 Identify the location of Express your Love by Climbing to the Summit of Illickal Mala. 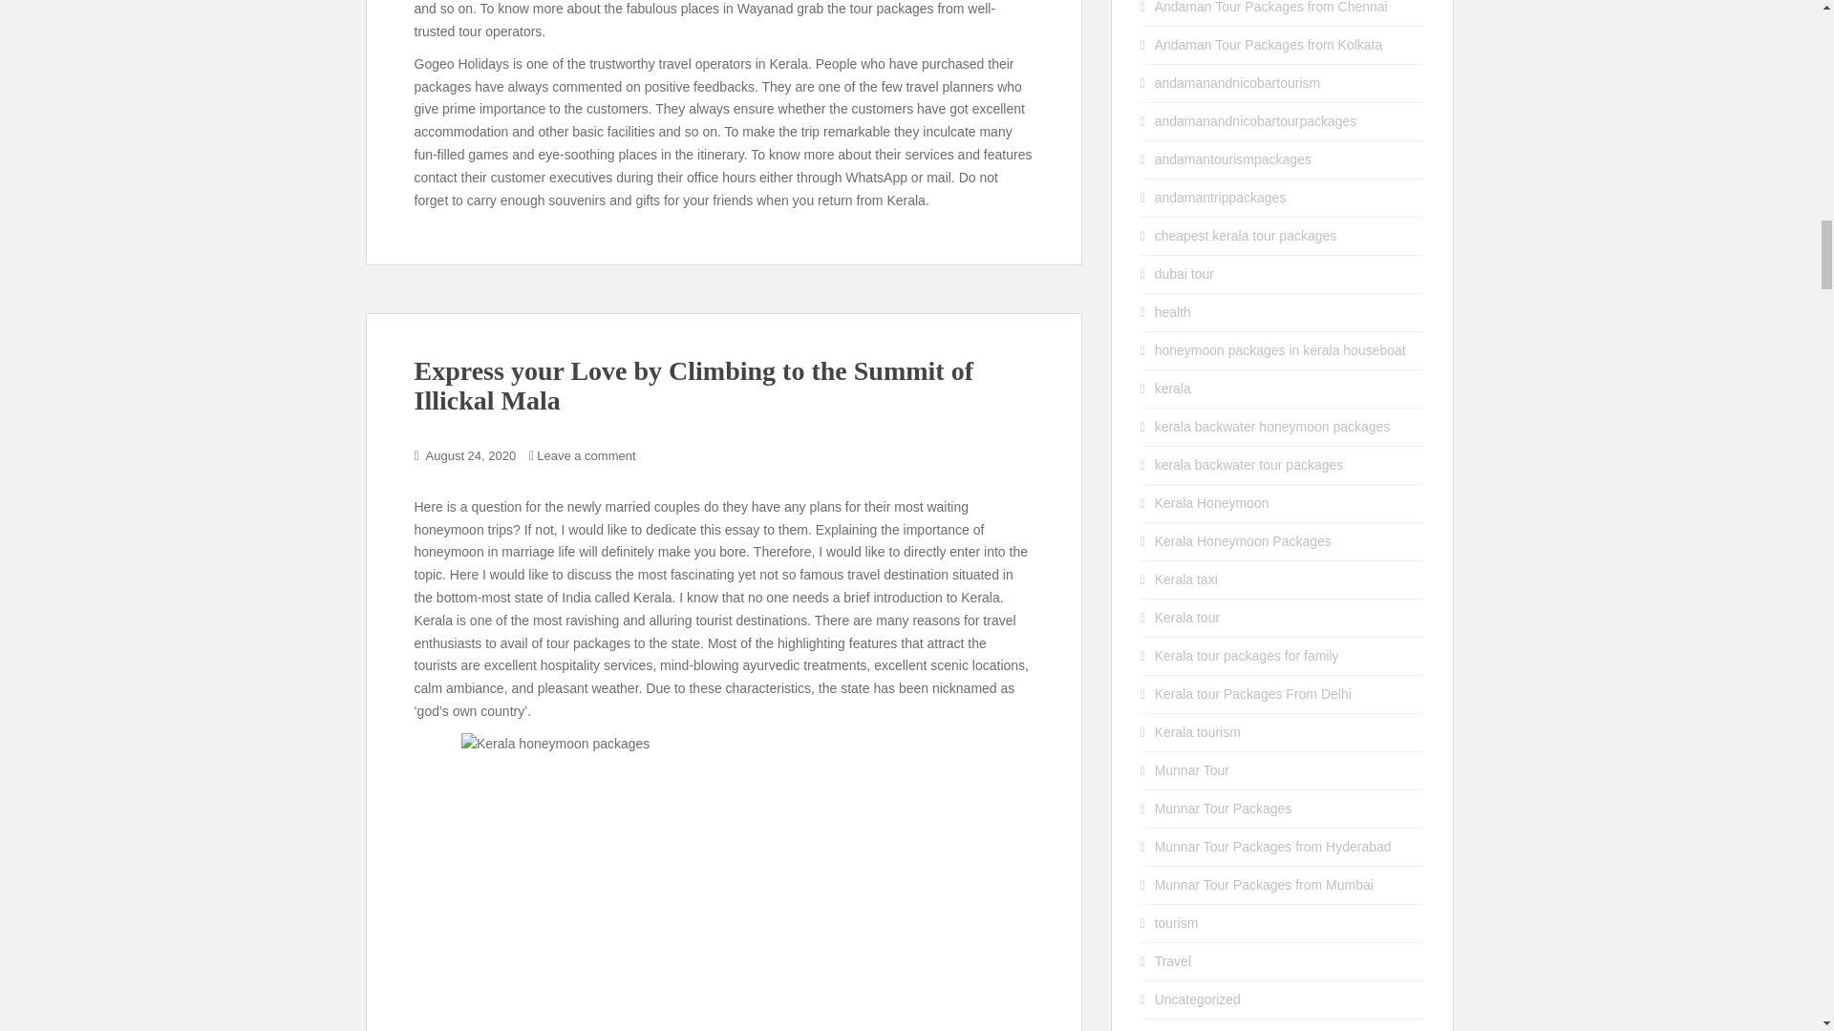
(693, 386).